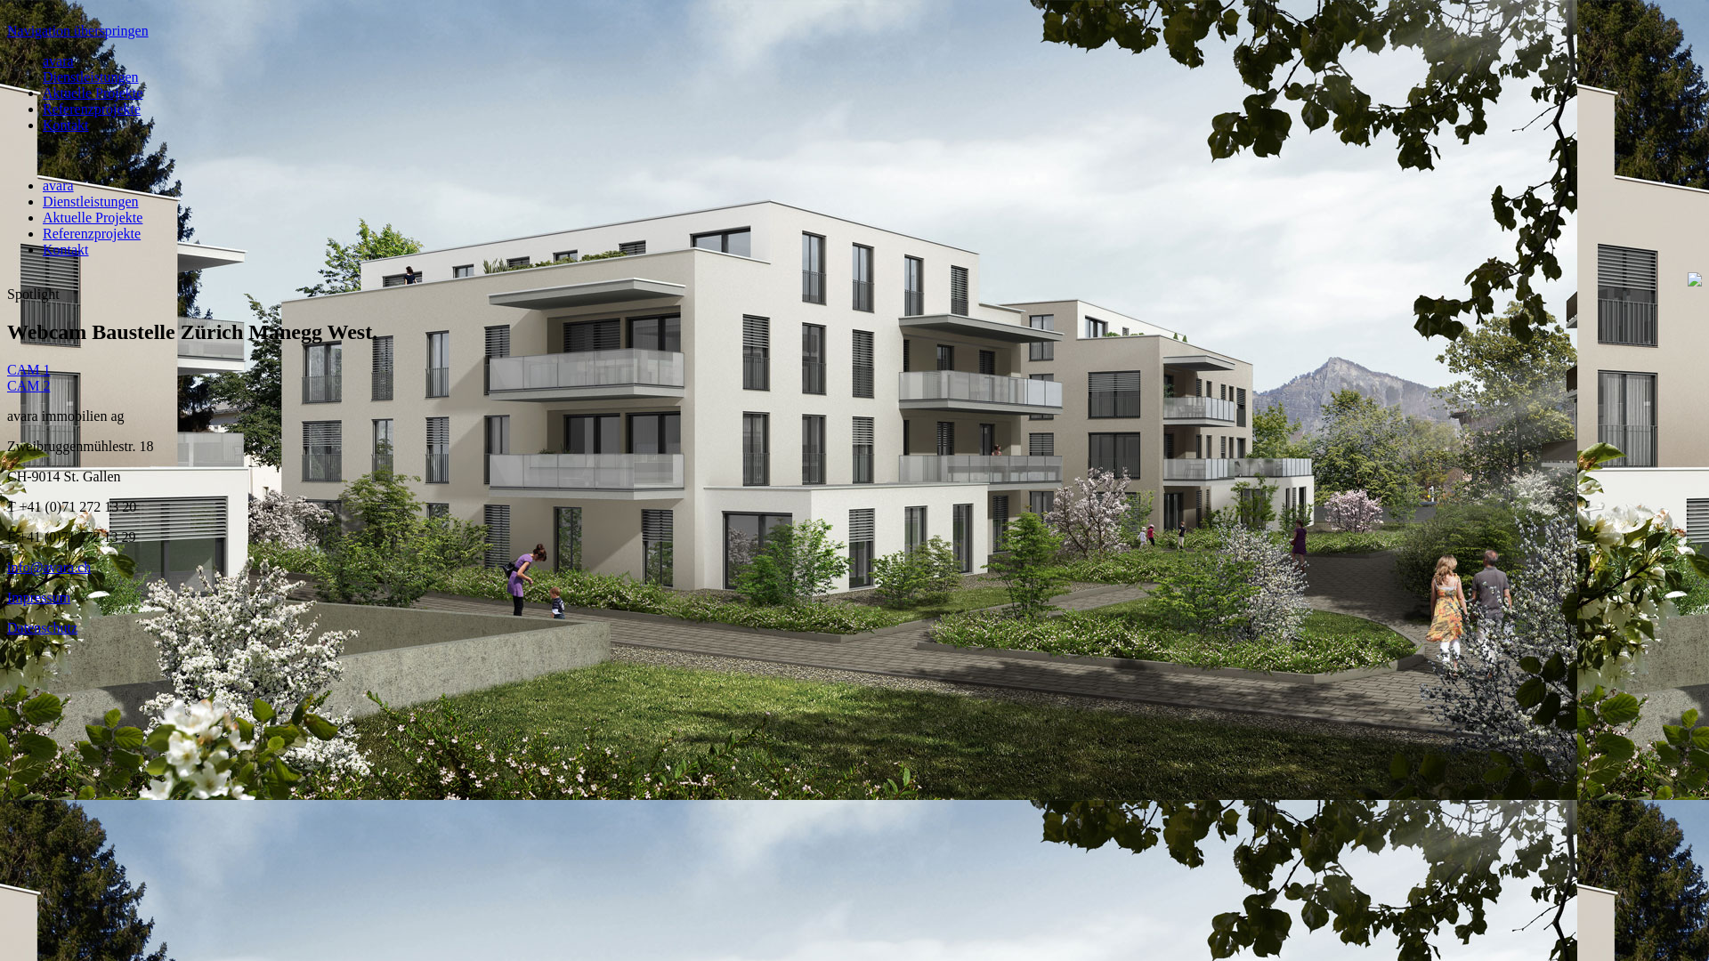  What do you see at coordinates (59, 61) in the screenshot?
I see `avara` at bounding box center [59, 61].